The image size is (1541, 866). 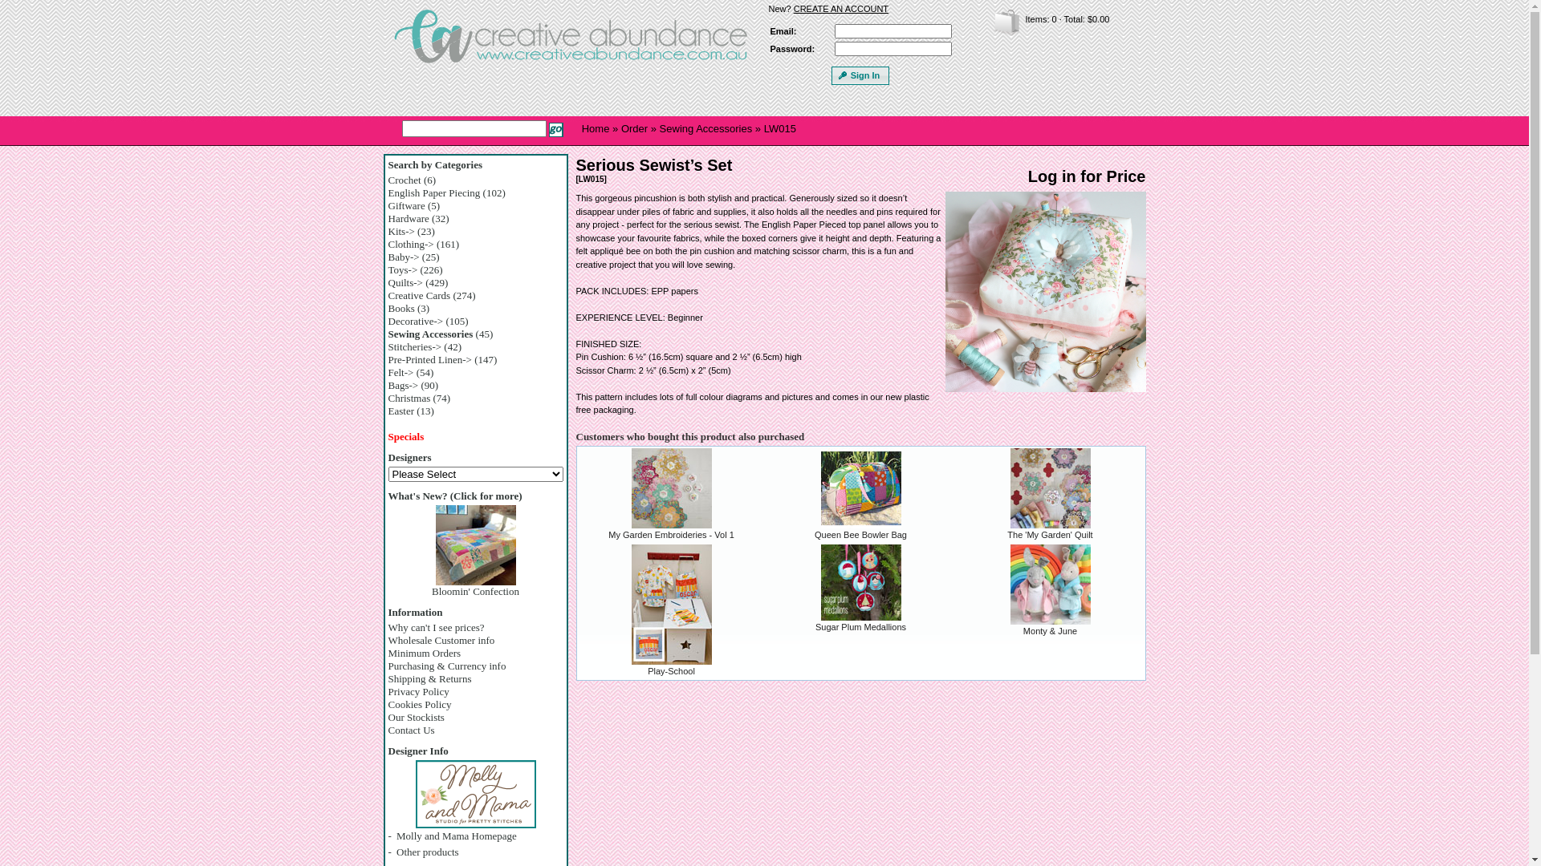 I want to click on Crochet, so click(x=405, y=180).